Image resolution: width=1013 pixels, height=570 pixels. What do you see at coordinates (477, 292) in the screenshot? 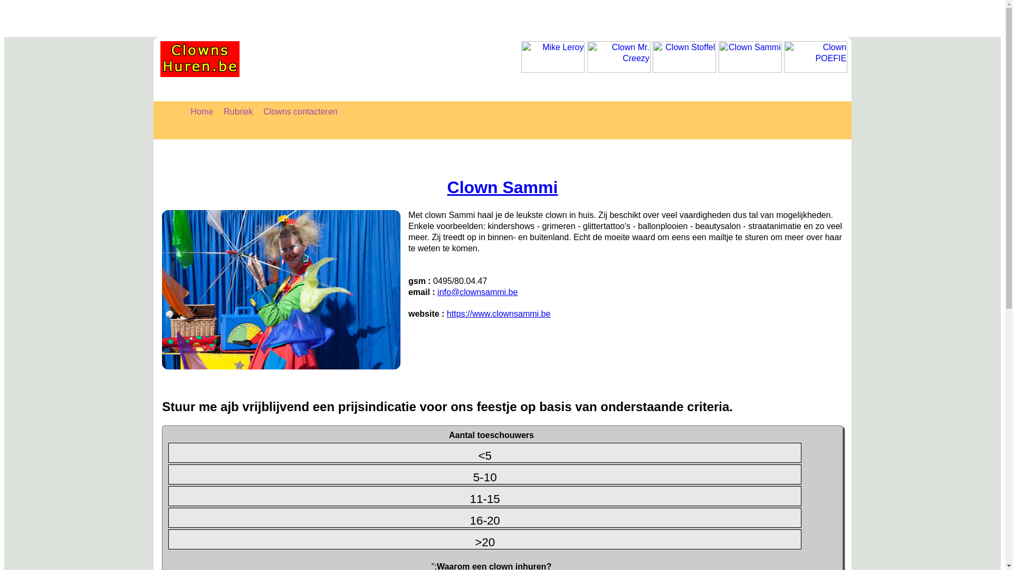
I see `info@clownsammi.be` at bounding box center [477, 292].